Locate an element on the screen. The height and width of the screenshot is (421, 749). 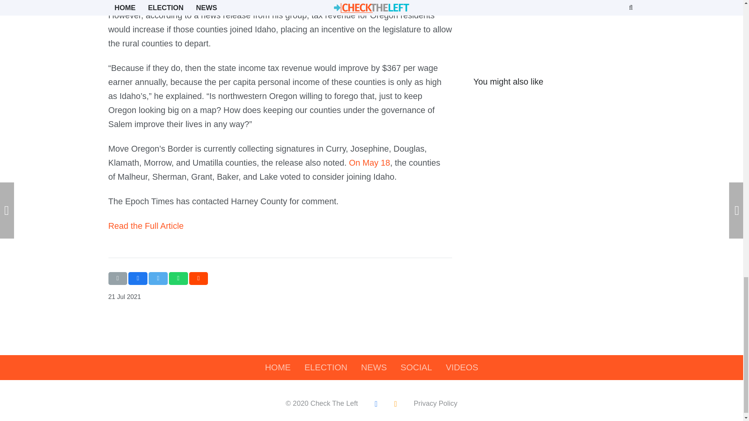
Facebook is located at coordinates (376, 403).